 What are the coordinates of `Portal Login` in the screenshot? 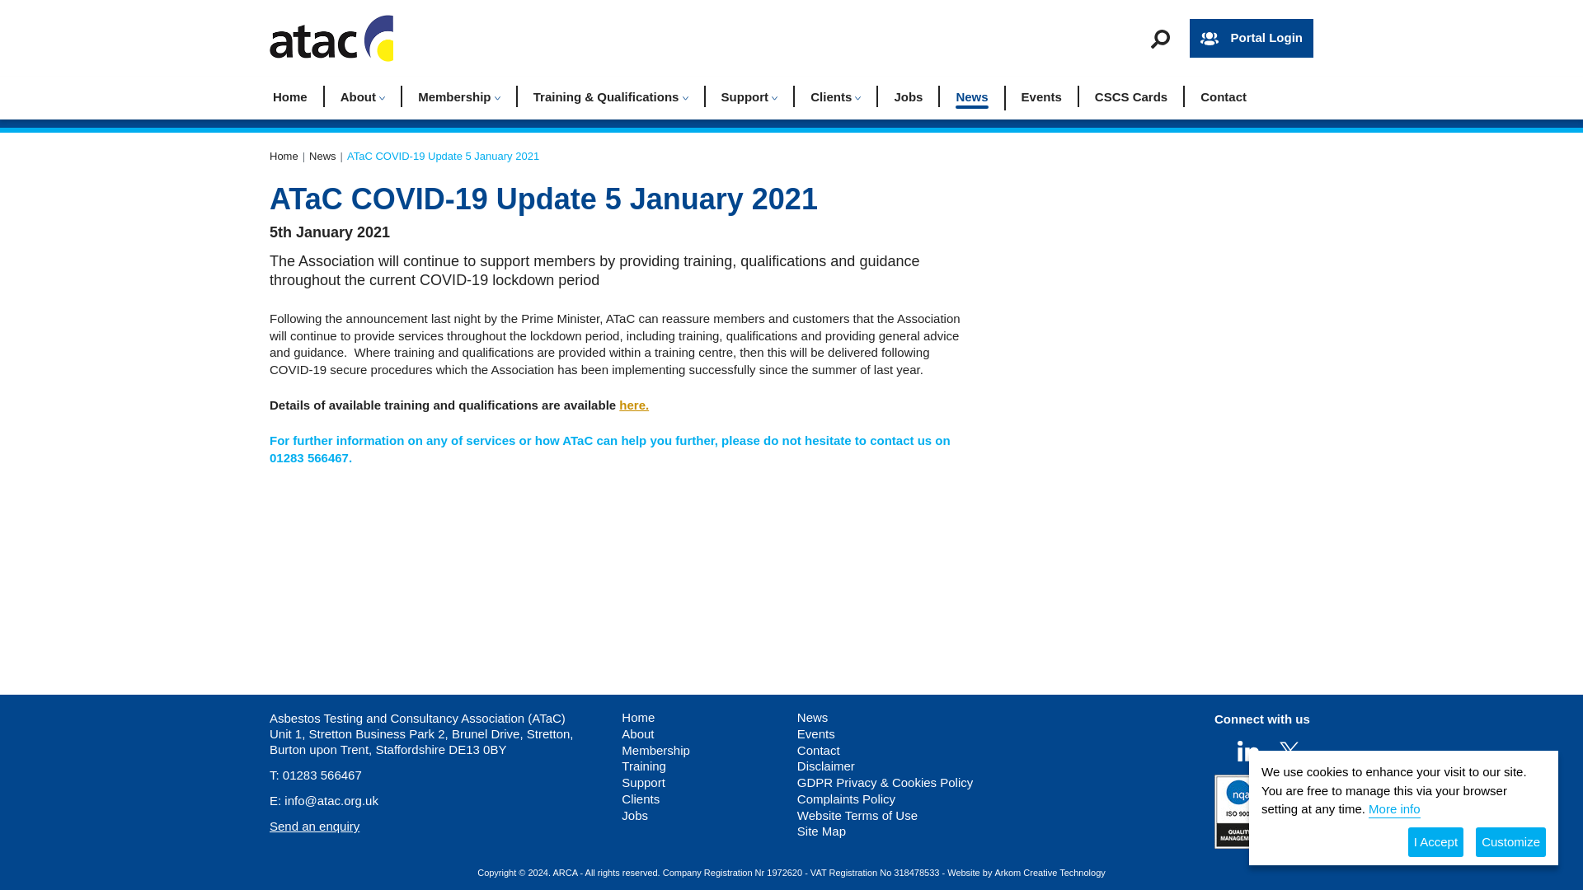 It's located at (1252, 38).